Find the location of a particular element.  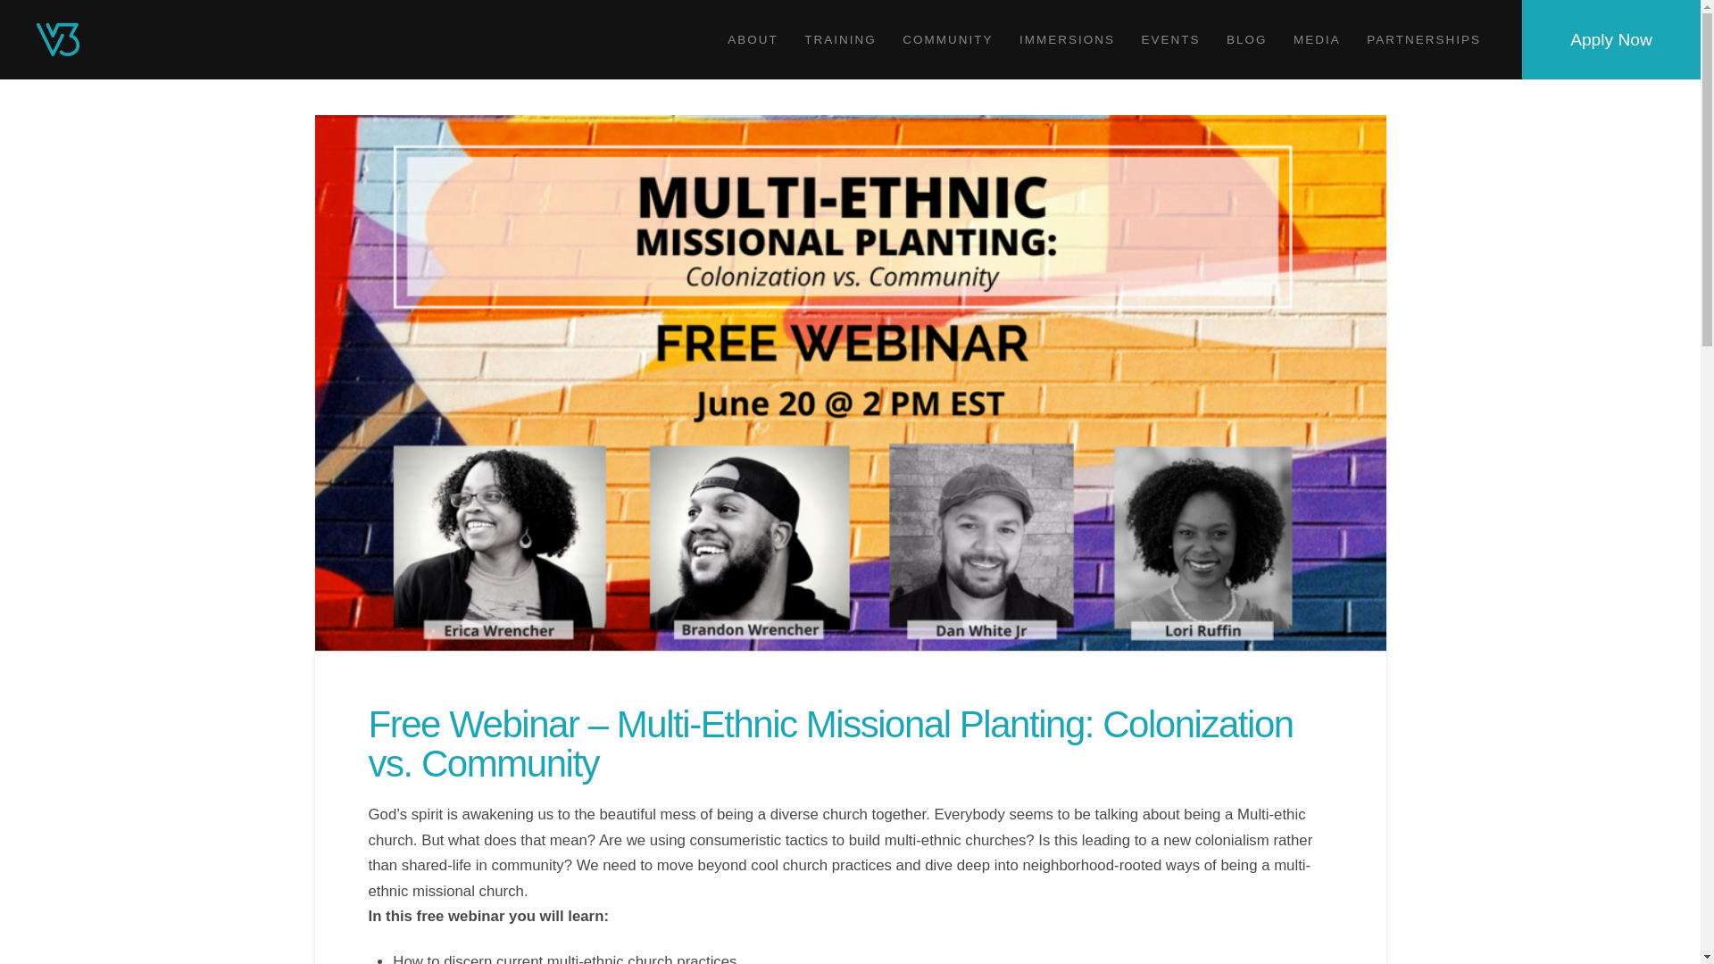

COMMUNITY is located at coordinates (948, 39).